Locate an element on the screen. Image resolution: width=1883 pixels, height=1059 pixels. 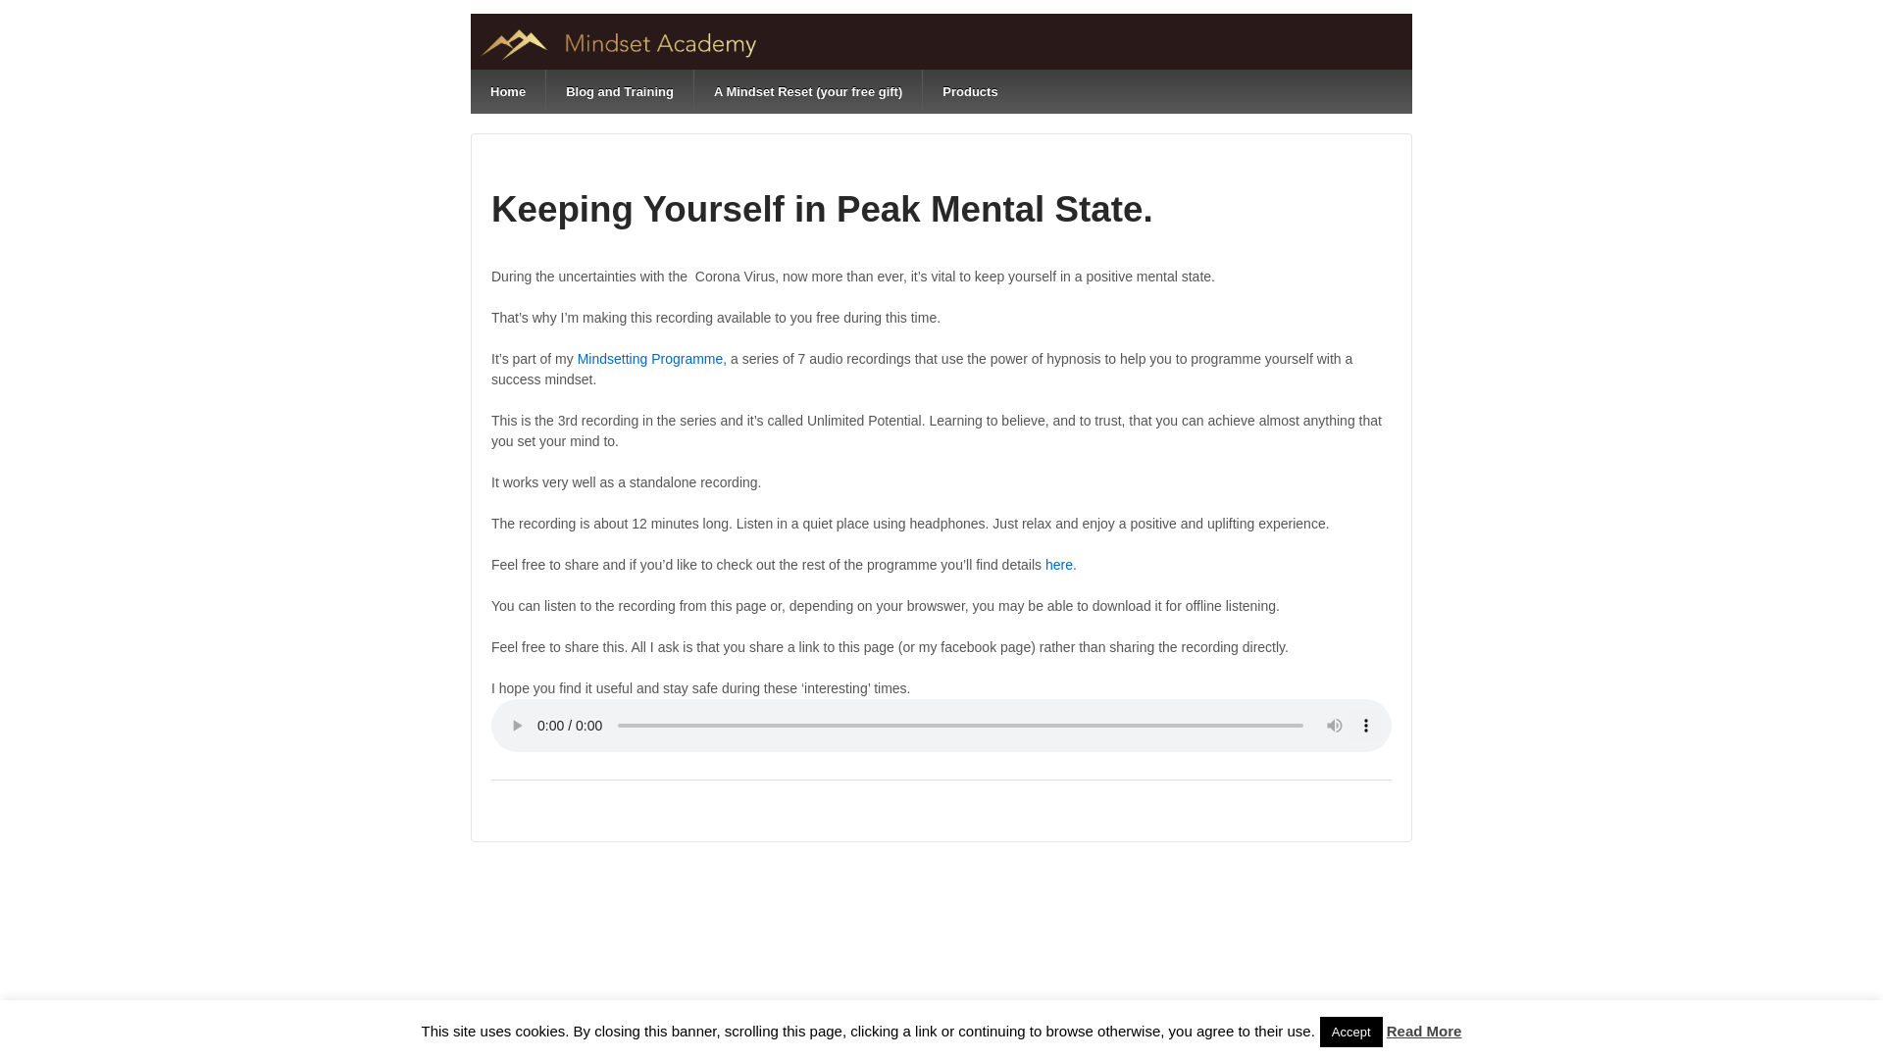
here is located at coordinates (1057, 565).